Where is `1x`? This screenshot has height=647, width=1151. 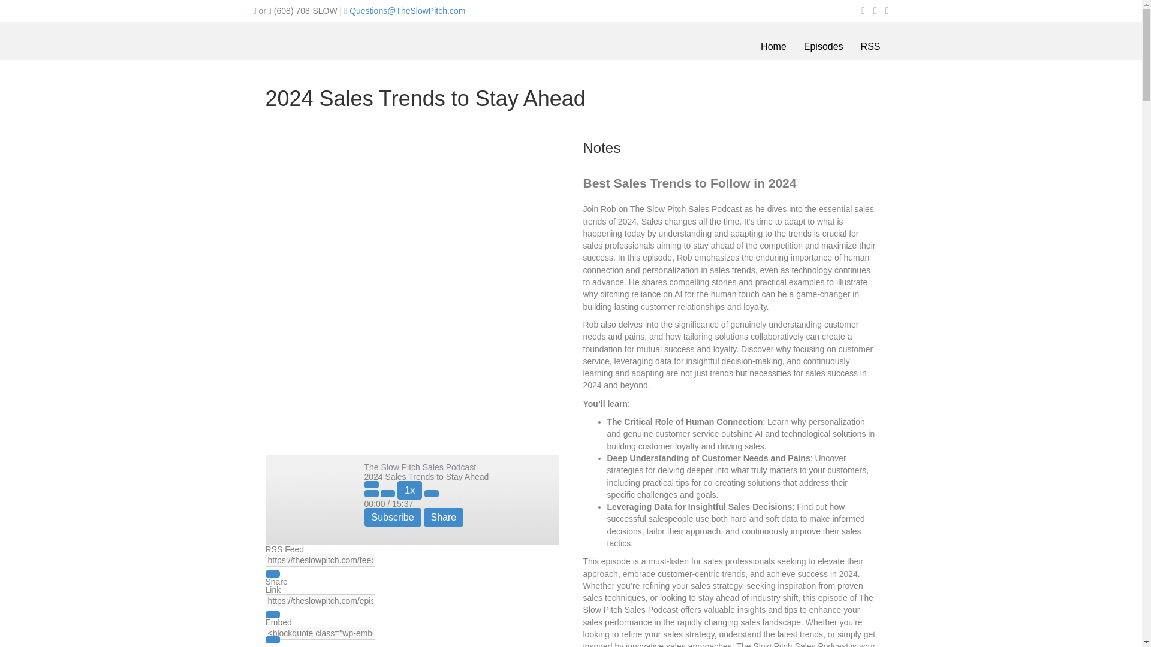
1x is located at coordinates (409, 490).